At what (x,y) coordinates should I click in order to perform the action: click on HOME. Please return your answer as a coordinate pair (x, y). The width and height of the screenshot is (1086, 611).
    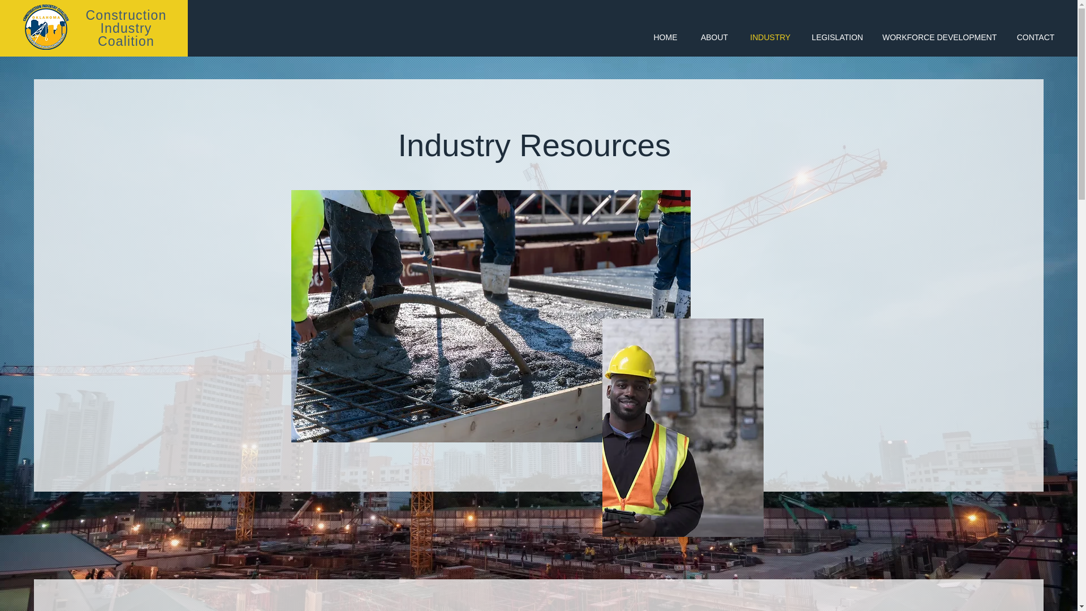
    Looking at the image, I should click on (714, 37).